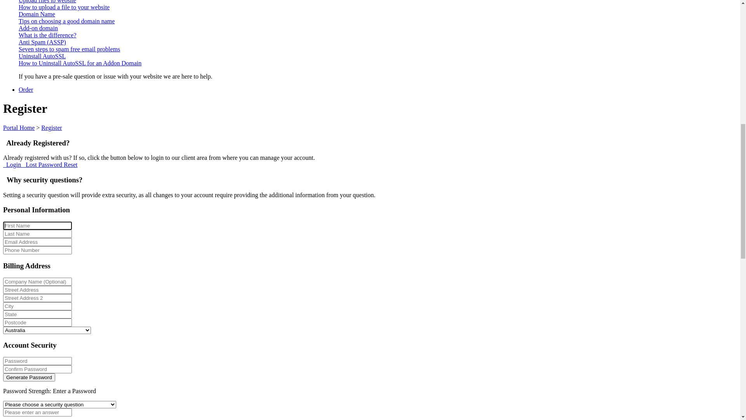 This screenshot has height=420, width=746. I want to click on Contact Form
Contact our pre-sales department, so click(378, 276).